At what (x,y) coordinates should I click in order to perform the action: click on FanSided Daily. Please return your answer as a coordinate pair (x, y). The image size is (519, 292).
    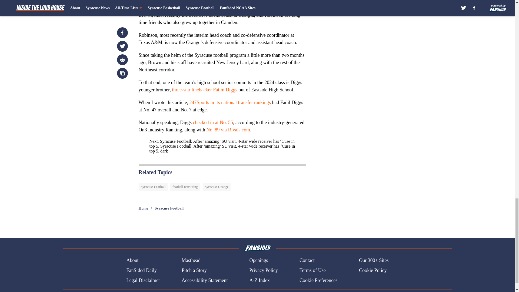
    Looking at the image, I should click on (141, 270).